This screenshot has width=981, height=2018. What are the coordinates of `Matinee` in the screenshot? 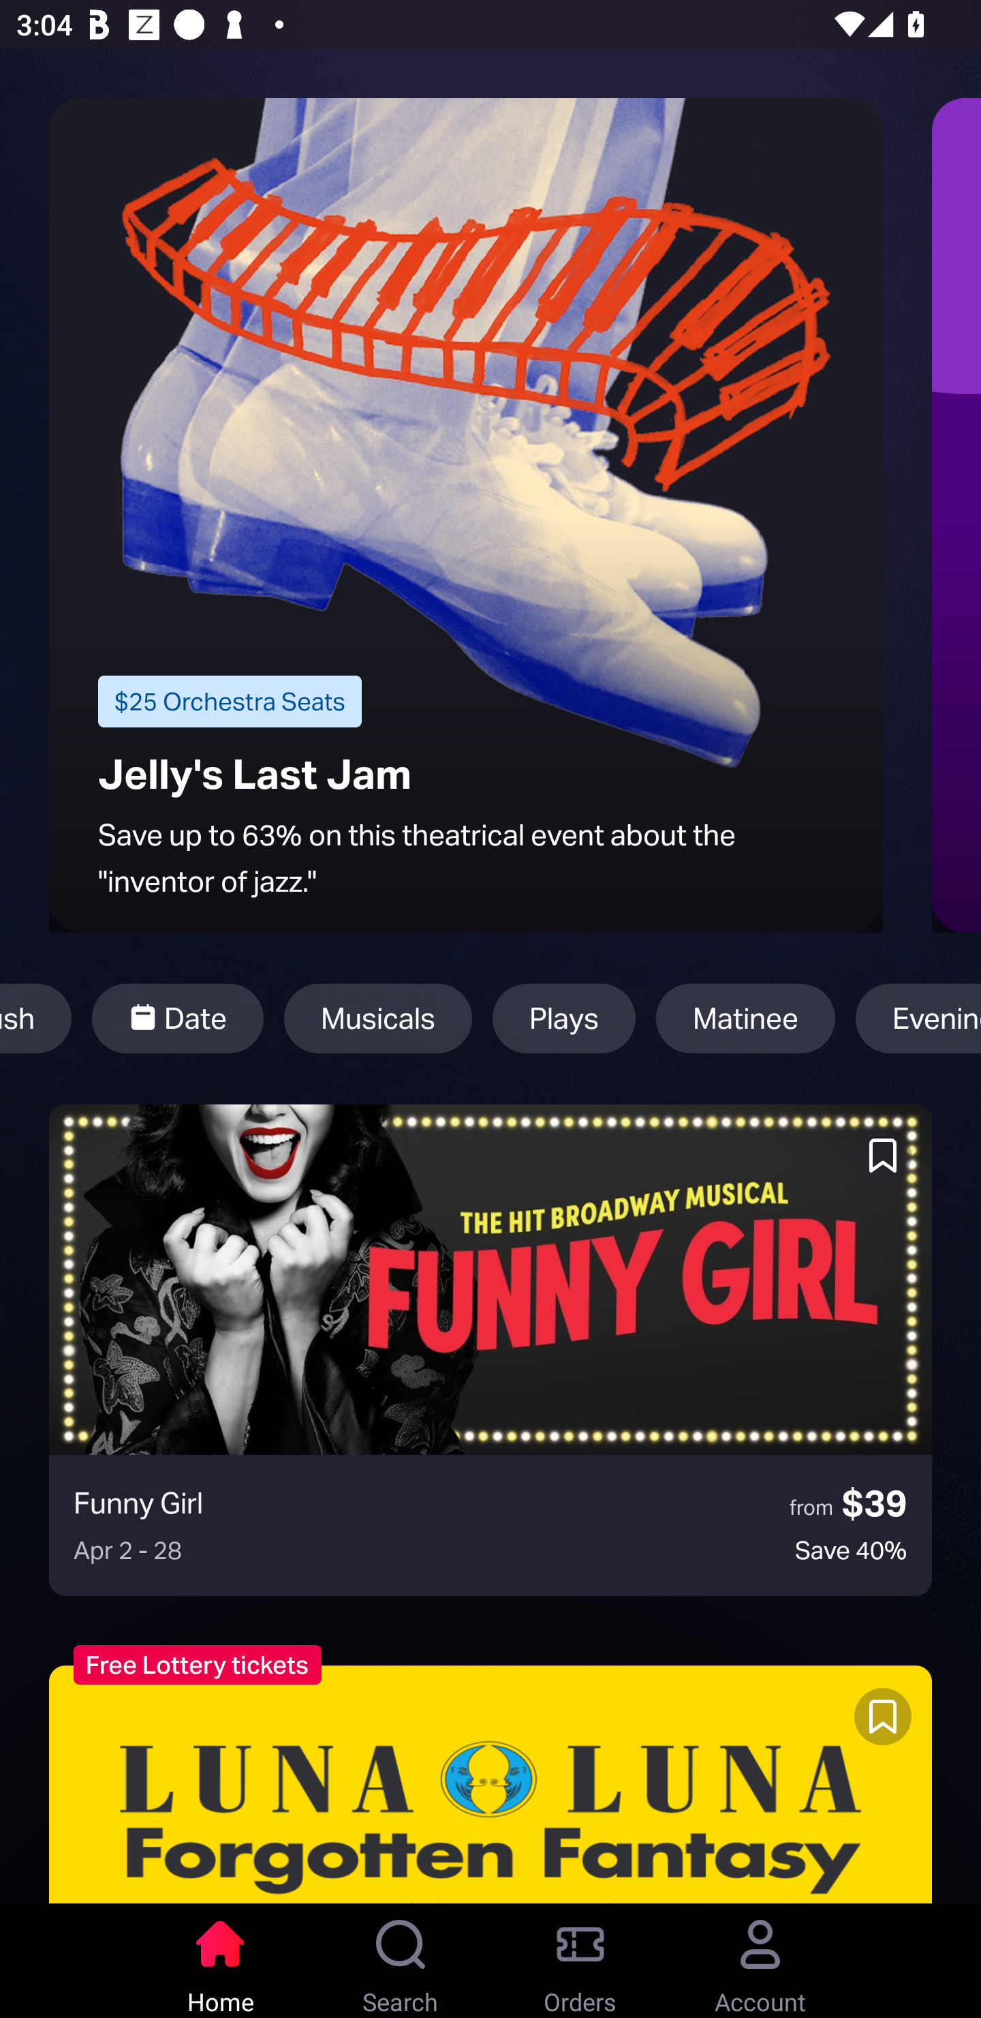 It's located at (745, 1019).